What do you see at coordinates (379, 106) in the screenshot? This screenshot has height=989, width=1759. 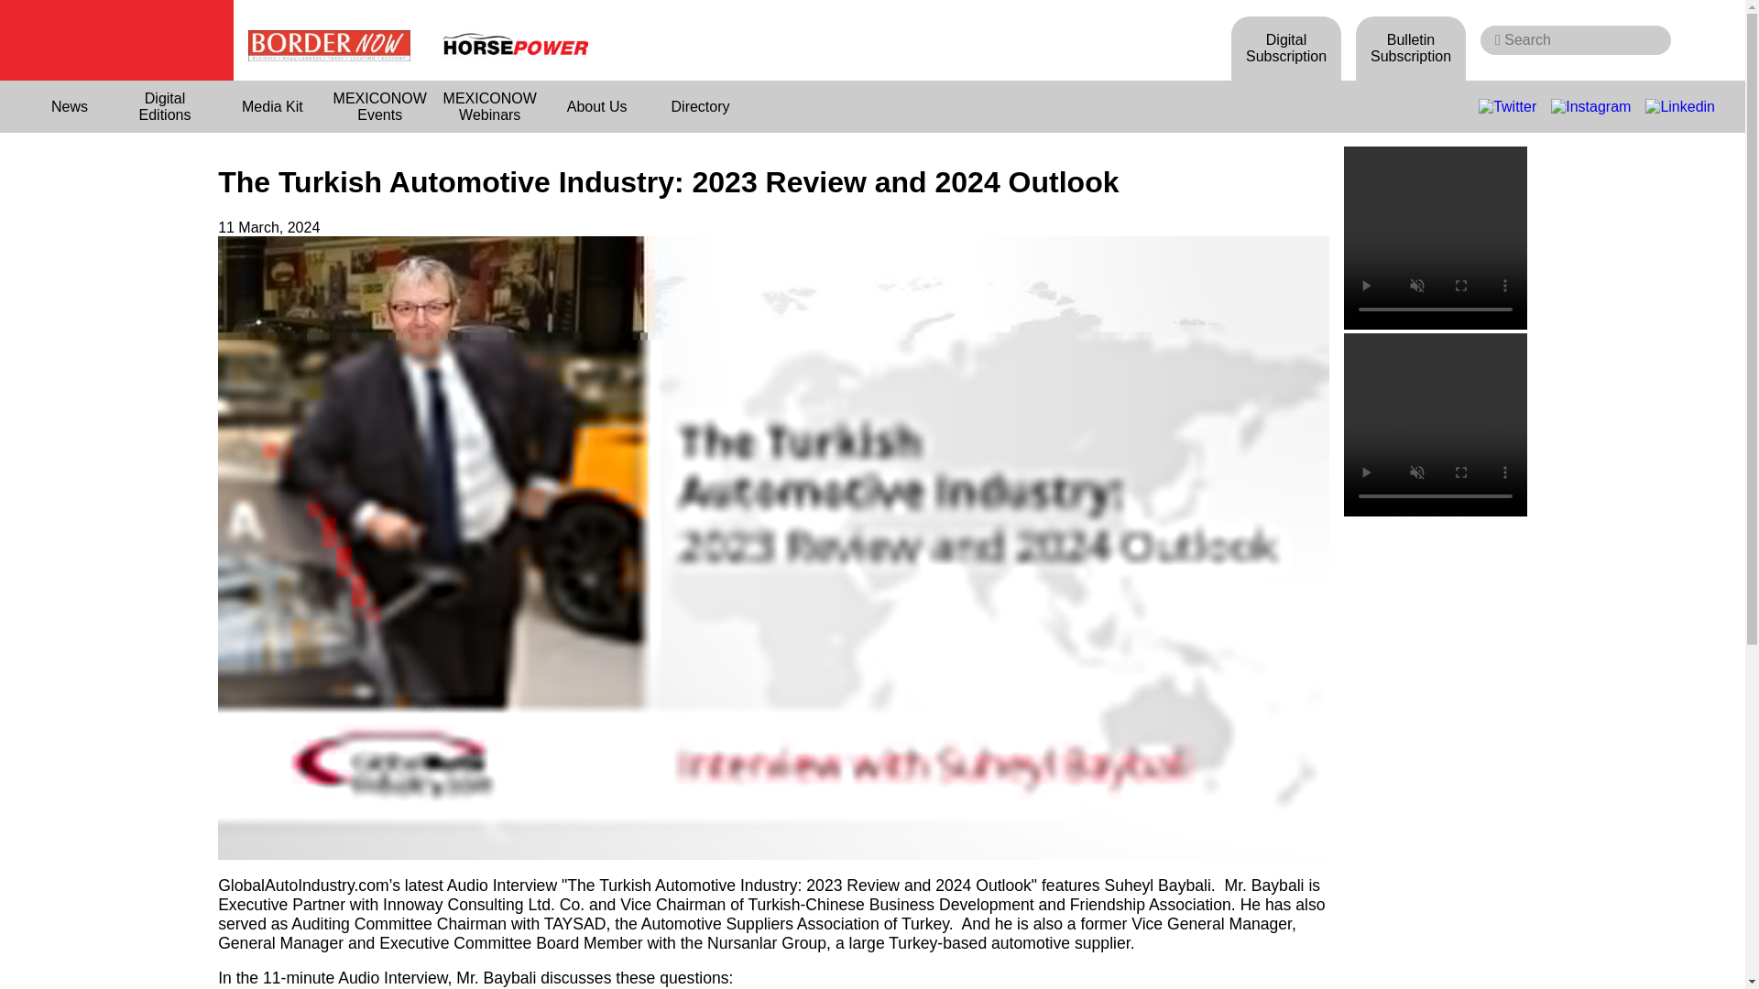 I see `MEXICONOW Events` at bounding box center [379, 106].